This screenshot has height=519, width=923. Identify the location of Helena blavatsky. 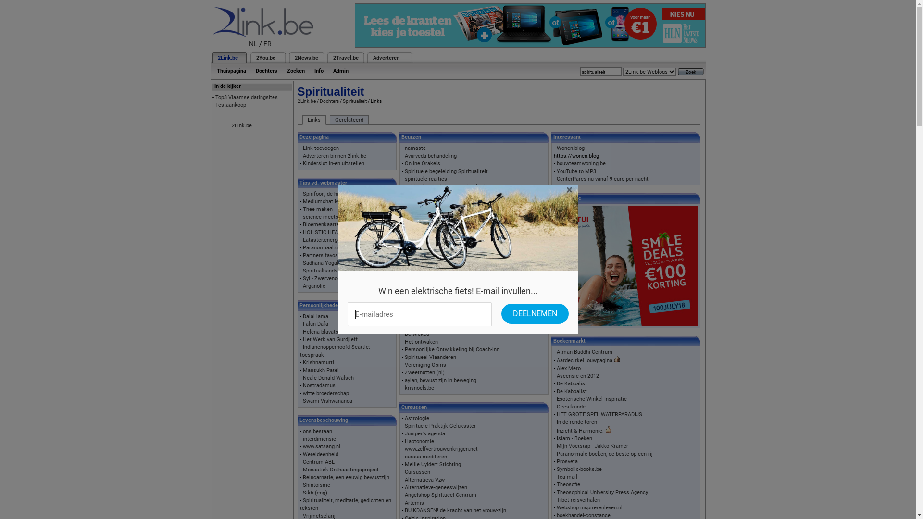
(323, 332).